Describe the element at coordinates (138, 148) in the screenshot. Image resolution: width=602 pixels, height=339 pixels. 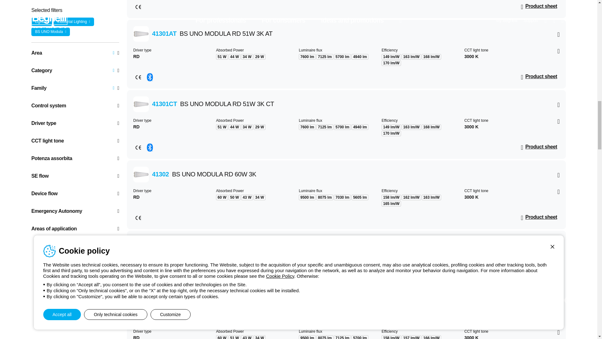
I see `CE` at that location.